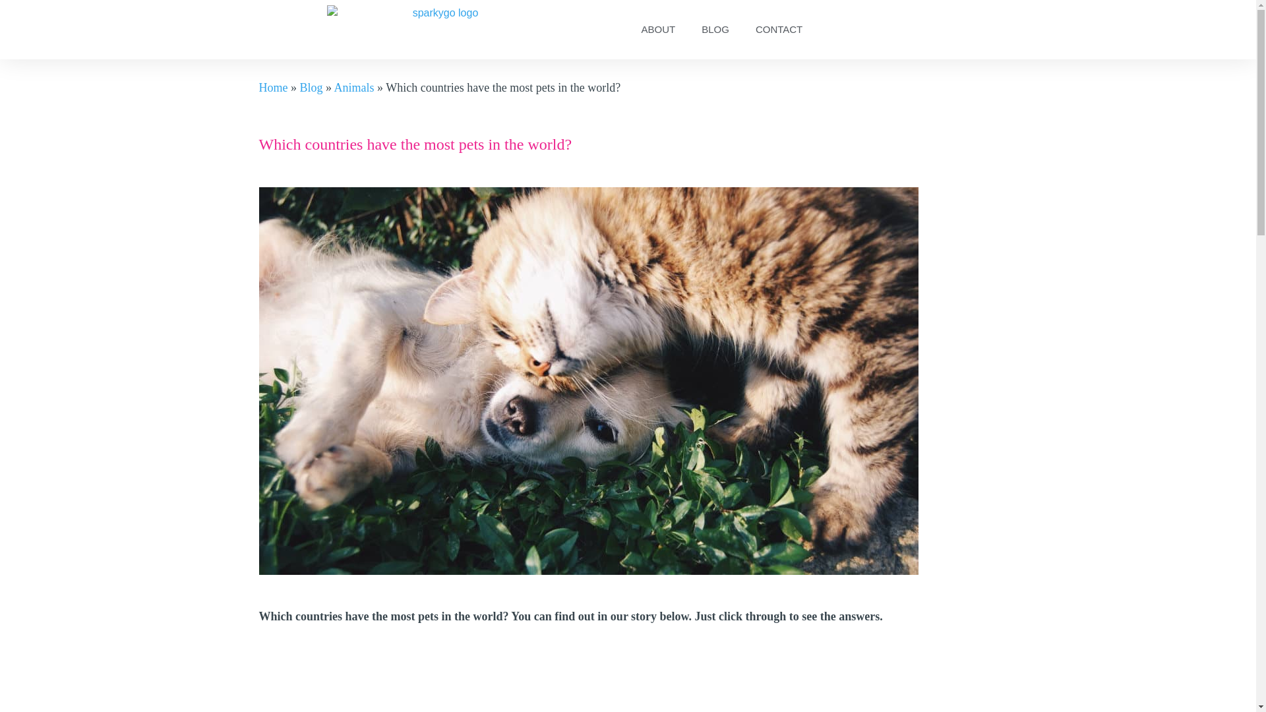 The height and width of the screenshot is (712, 1266). What do you see at coordinates (311, 87) in the screenshot?
I see `Blog` at bounding box center [311, 87].